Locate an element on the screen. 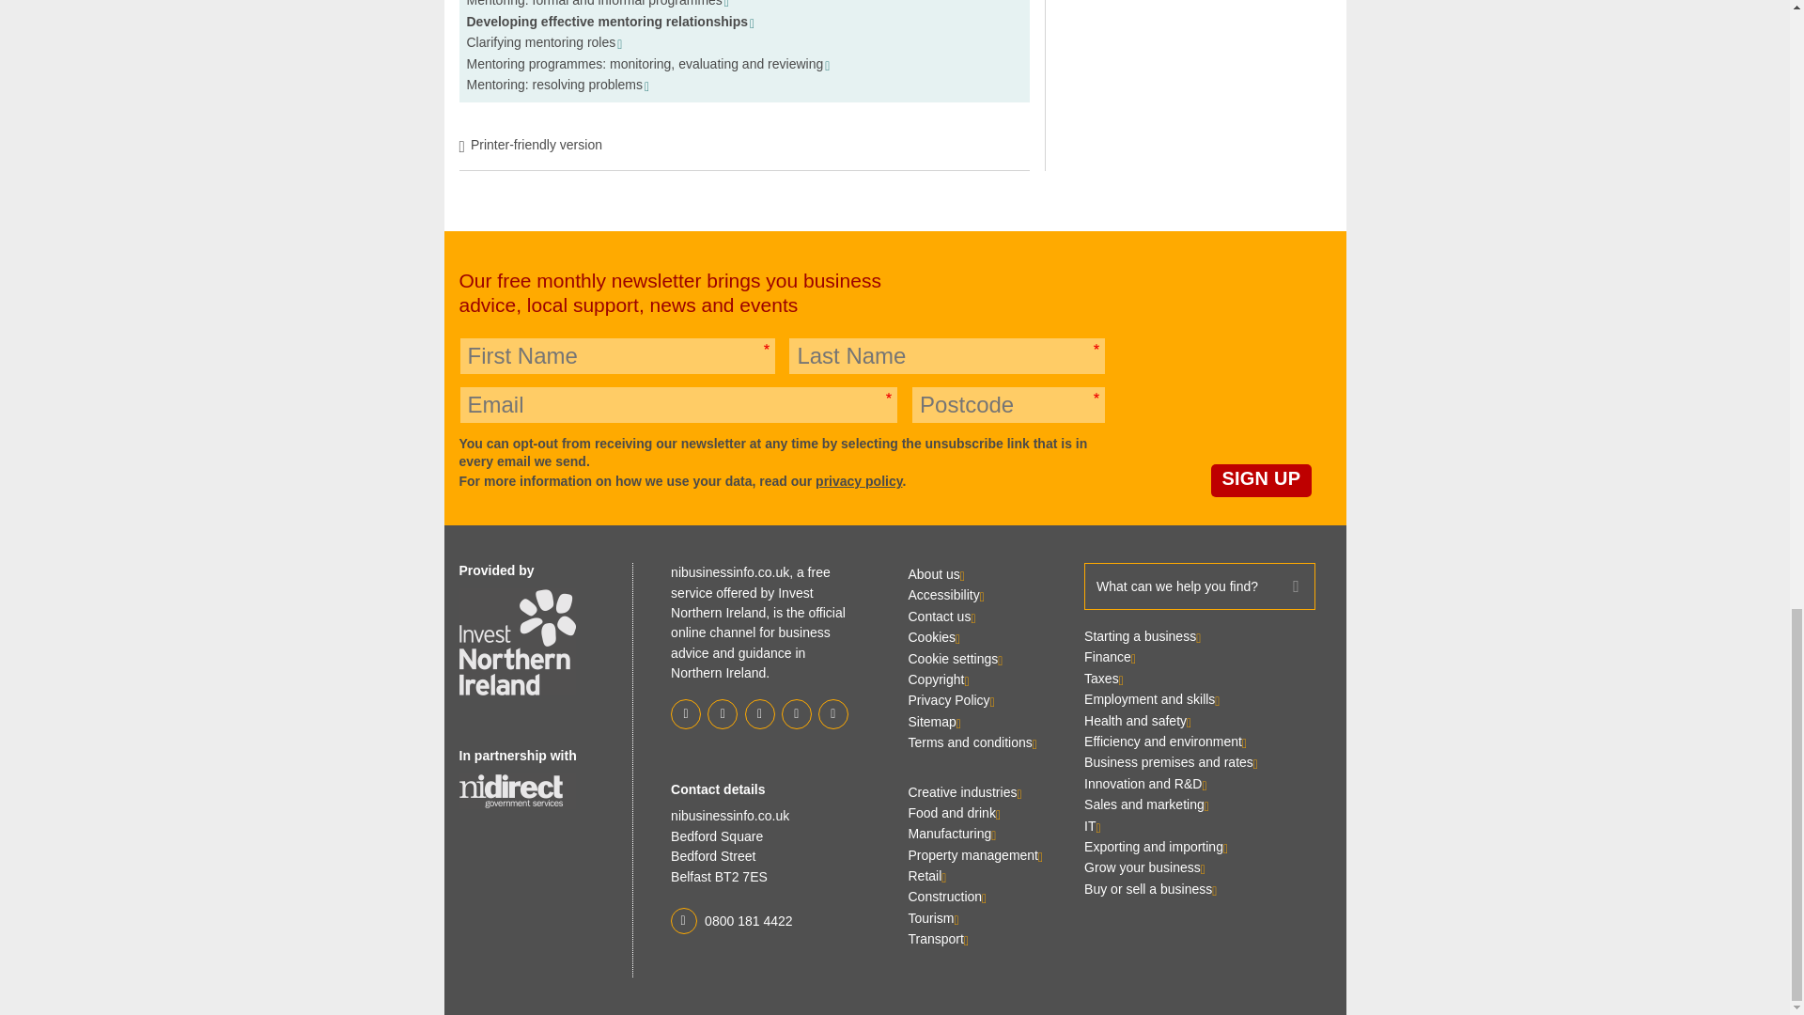 This screenshot has height=1015, width=1804. Open the cookie consent dialog. is located at coordinates (955, 658).